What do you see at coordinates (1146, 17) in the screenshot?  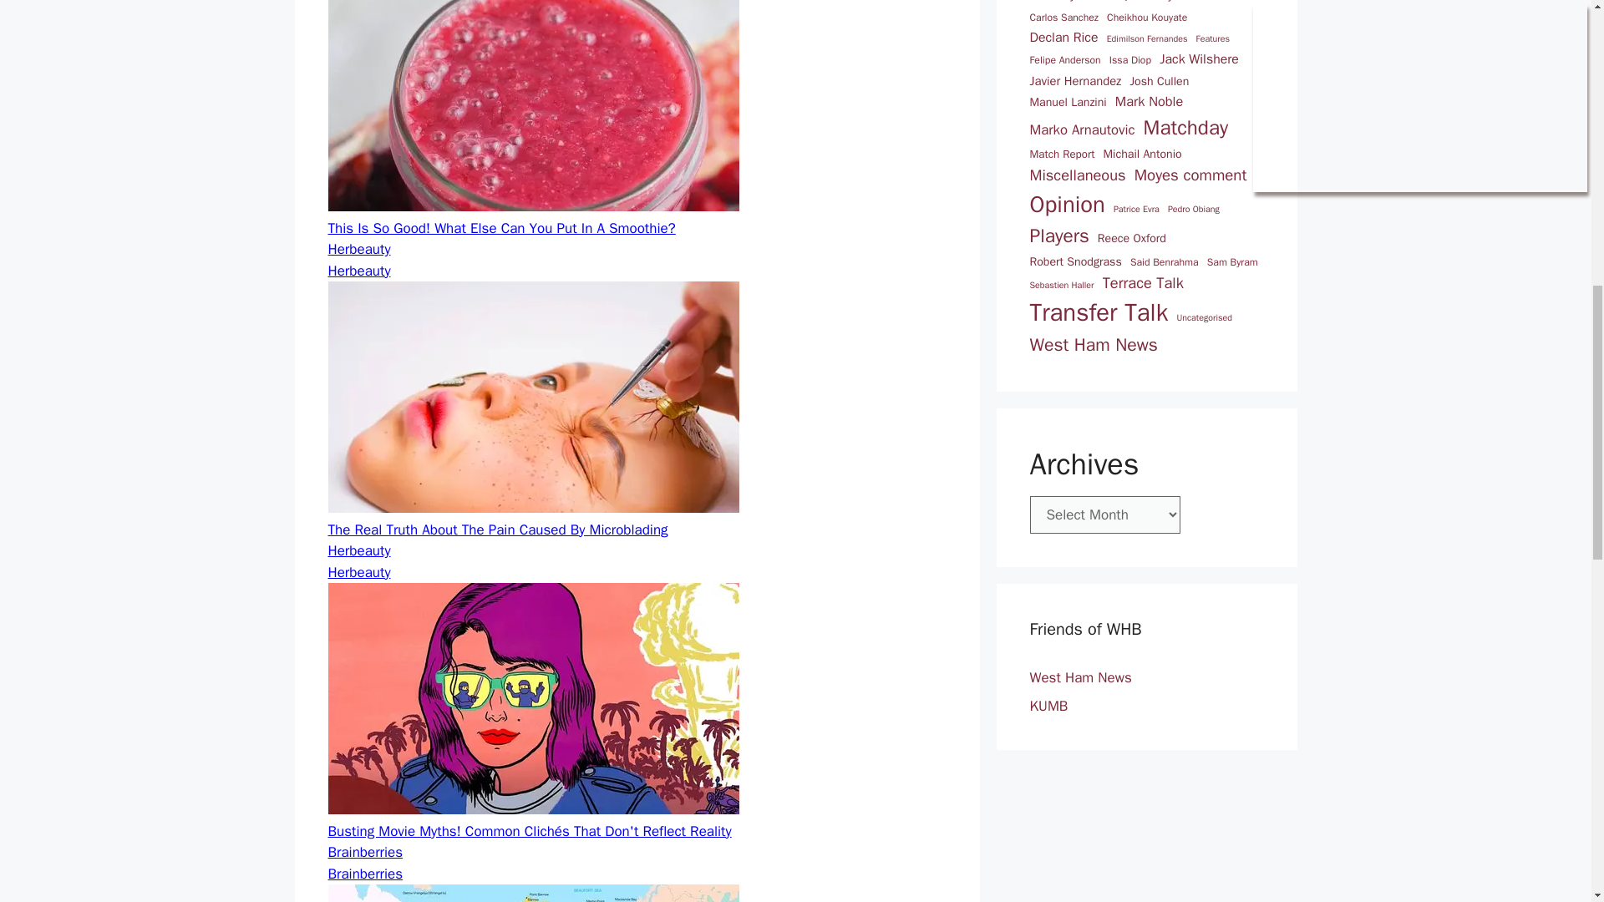 I see `Cheikhou Kouyate` at bounding box center [1146, 17].